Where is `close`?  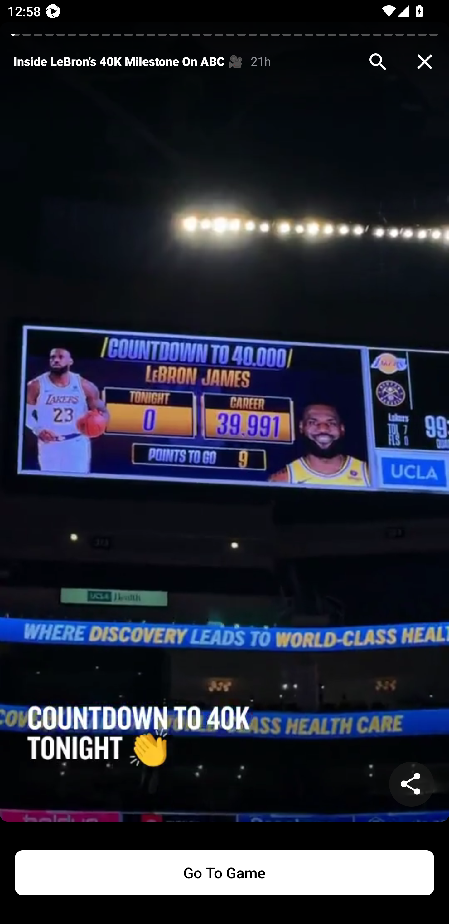
close is located at coordinates (425, 62).